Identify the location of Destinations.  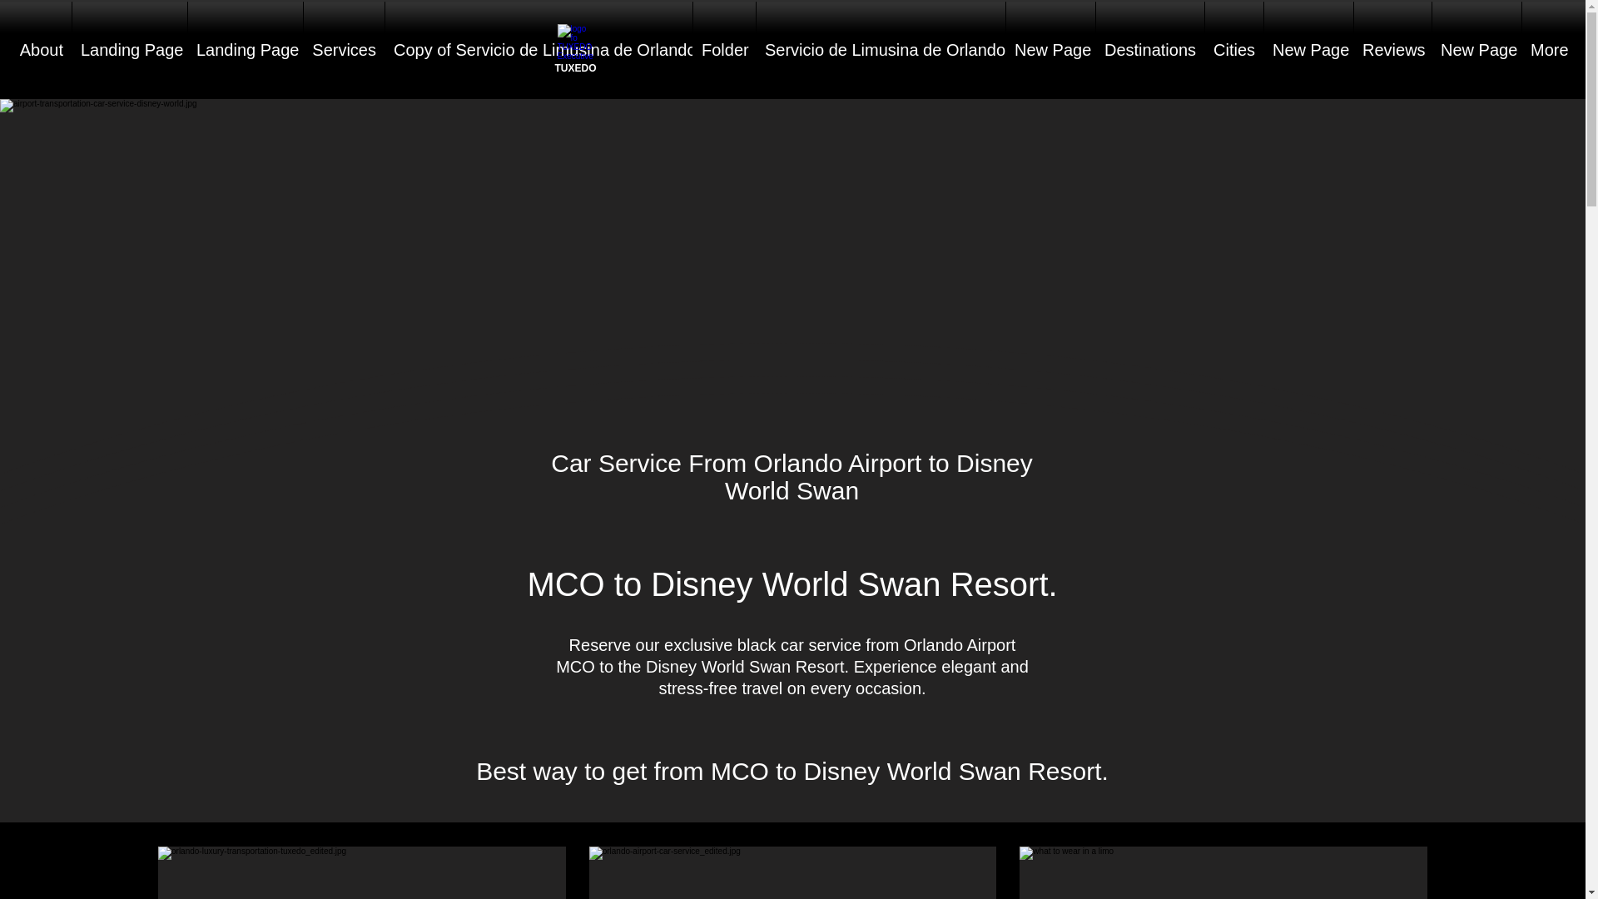
(1150, 50).